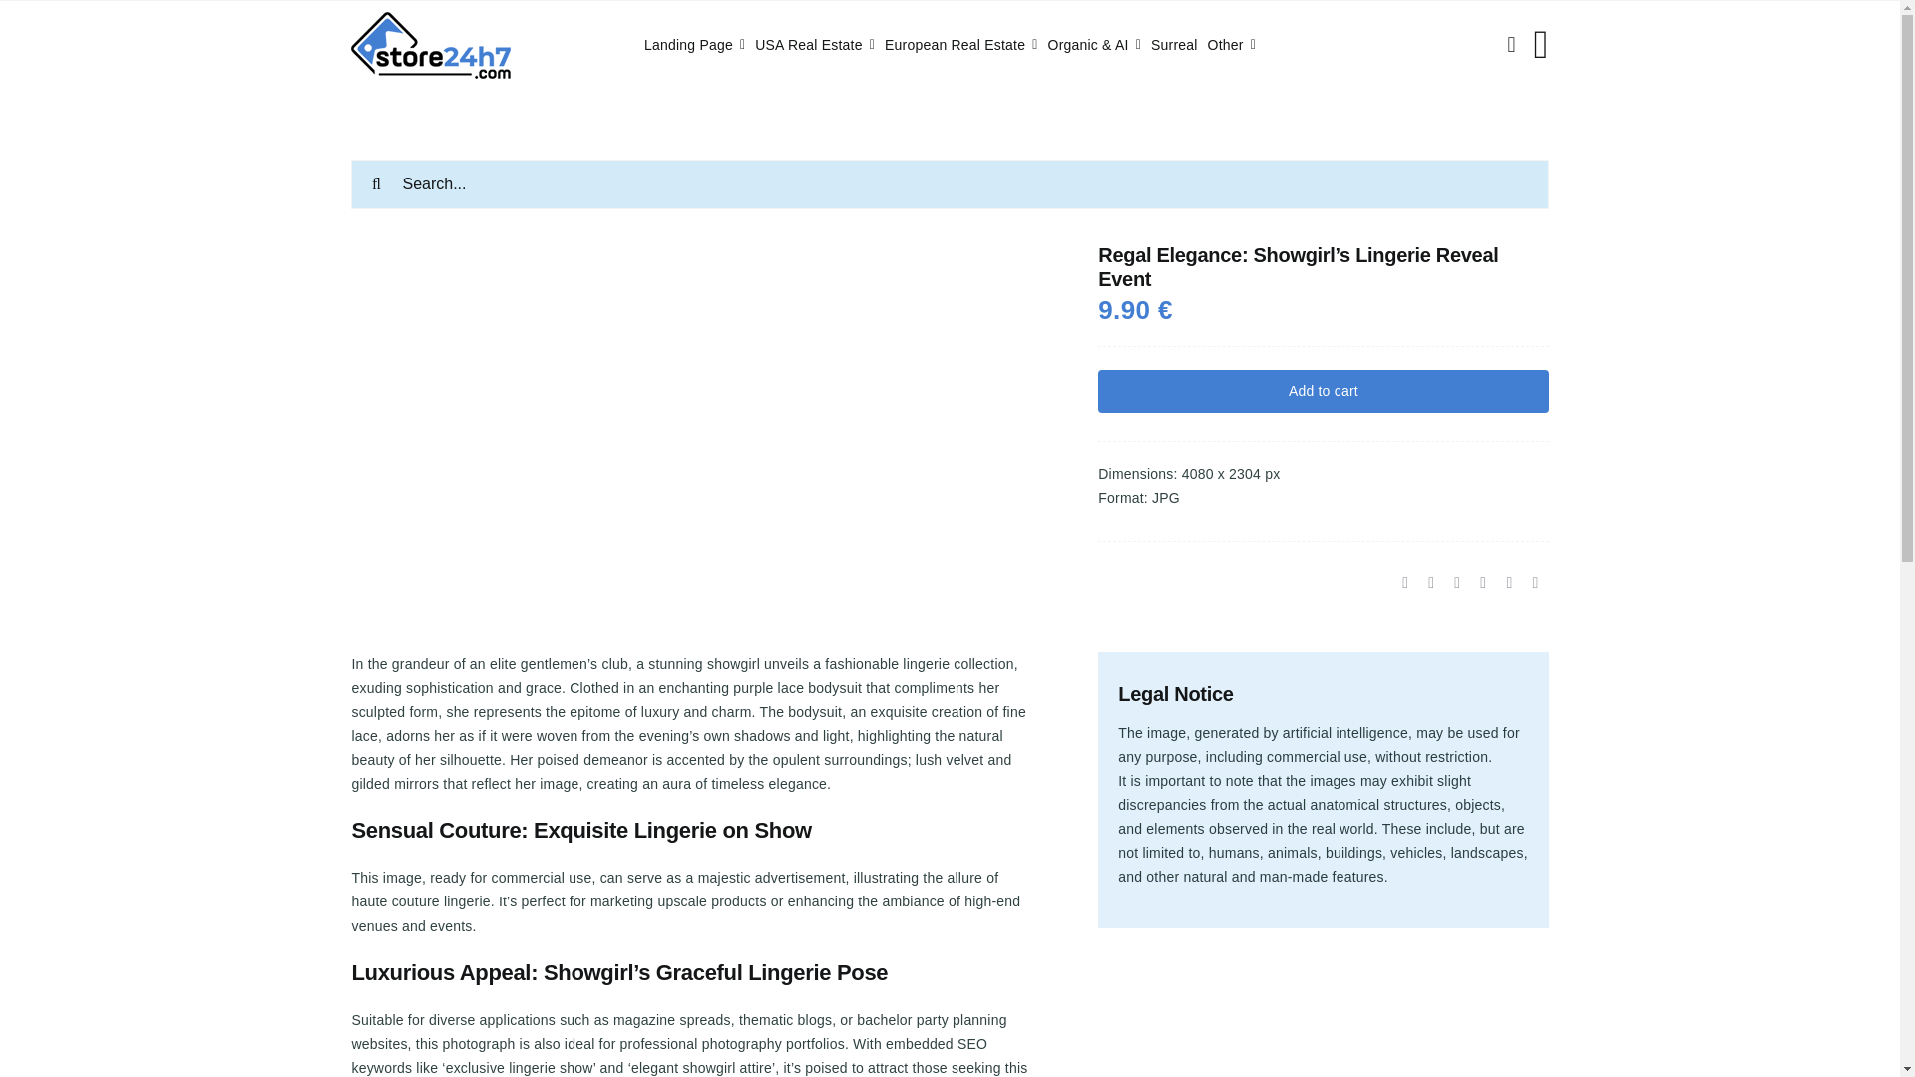 The width and height of the screenshot is (1915, 1077). What do you see at coordinates (1430, 583) in the screenshot?
I see `X` at bounding box center [1430, 583].